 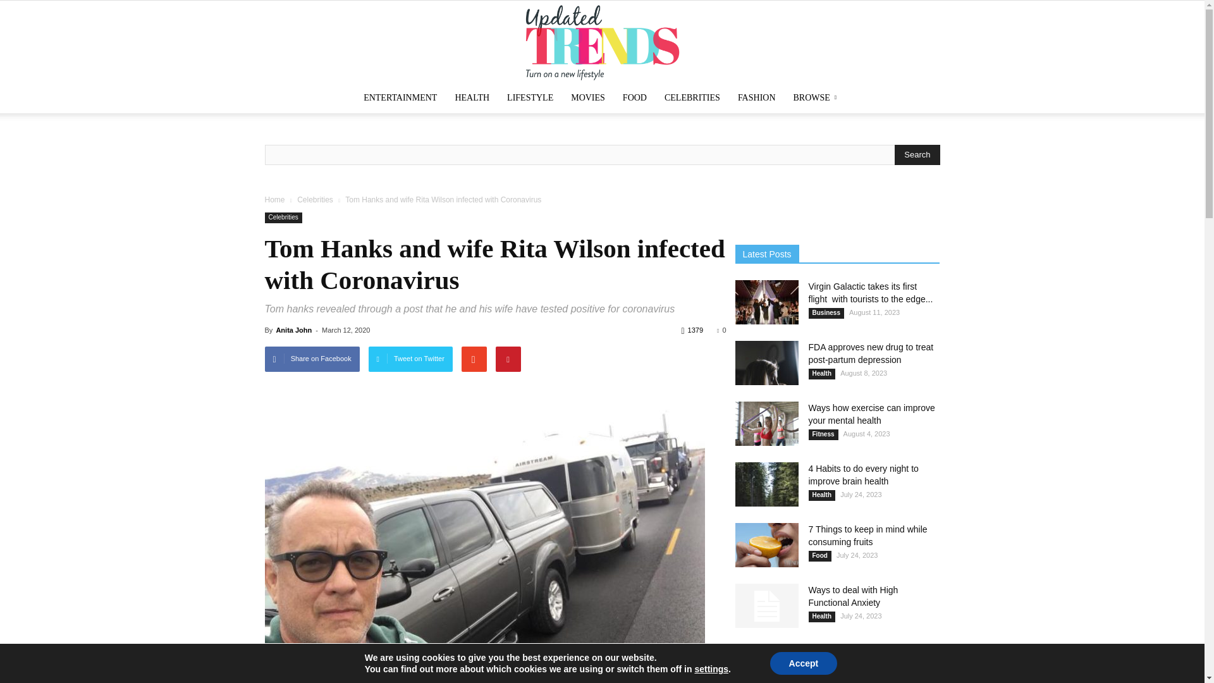 What do you see at coordinates (692, 97) in the screenshot?
I see `CELEBRITIES` at bounding box center [692, 97].